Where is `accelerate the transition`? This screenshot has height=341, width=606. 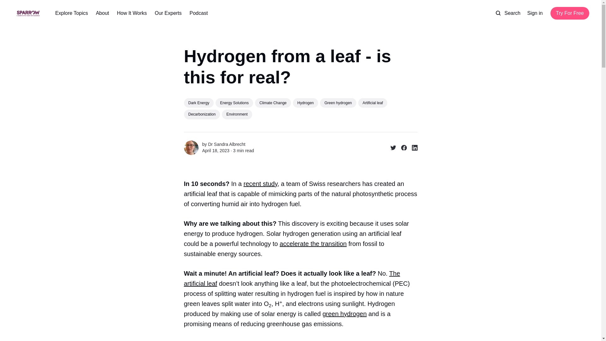
accelerate the transition is located at coordinates (313, 244).